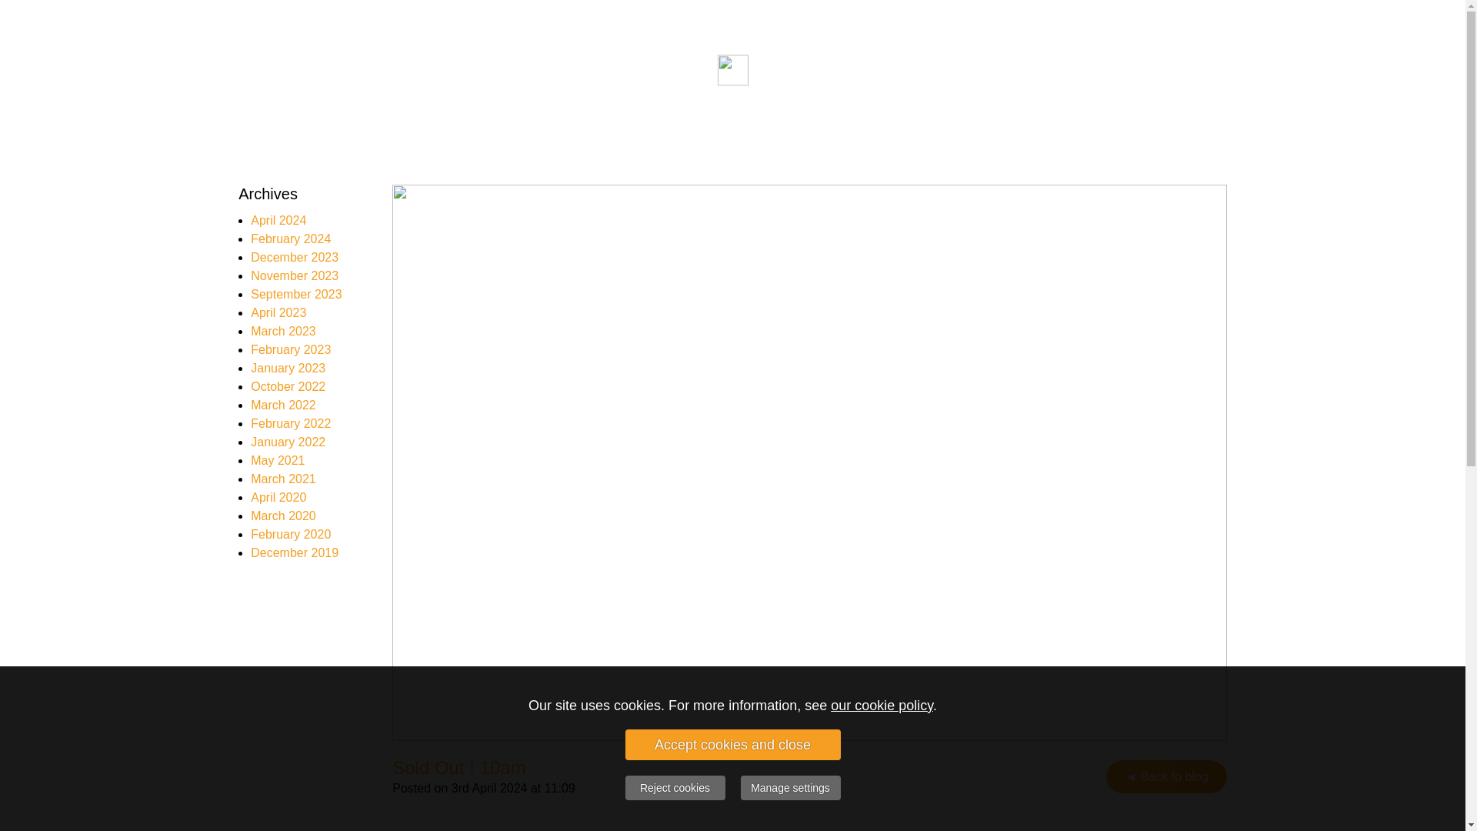 The image size is (1477, 831). I want to click on Home, so click(800, 69).